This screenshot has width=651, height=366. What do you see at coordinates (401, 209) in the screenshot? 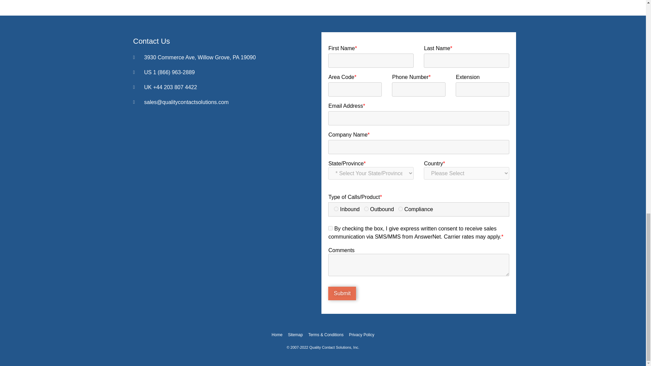
I see `QCSCompliance` at bounding box center [401, 209].